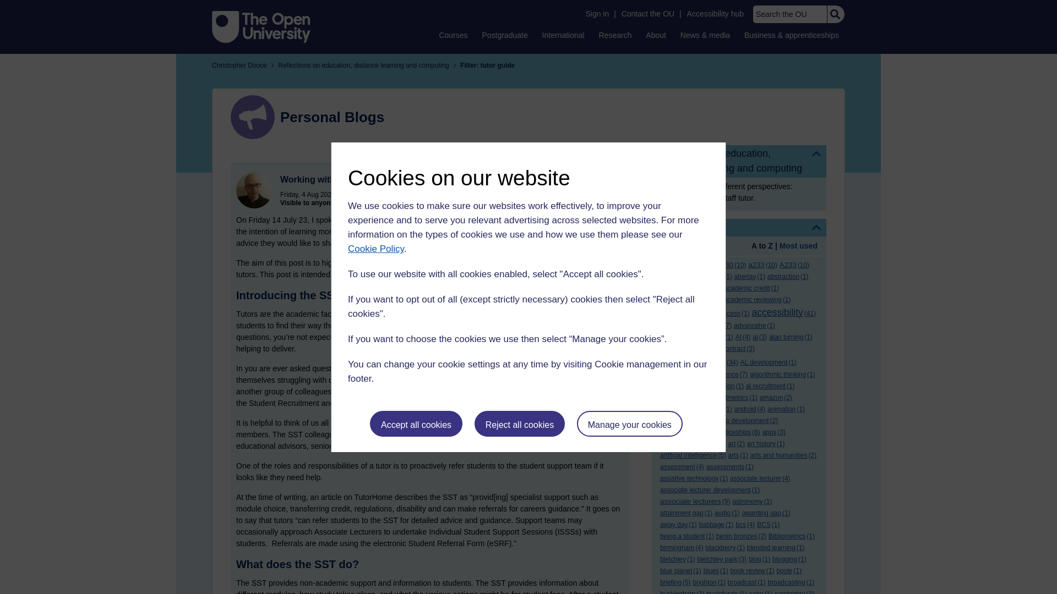  I want to click on Sign in, so click(597, 14).